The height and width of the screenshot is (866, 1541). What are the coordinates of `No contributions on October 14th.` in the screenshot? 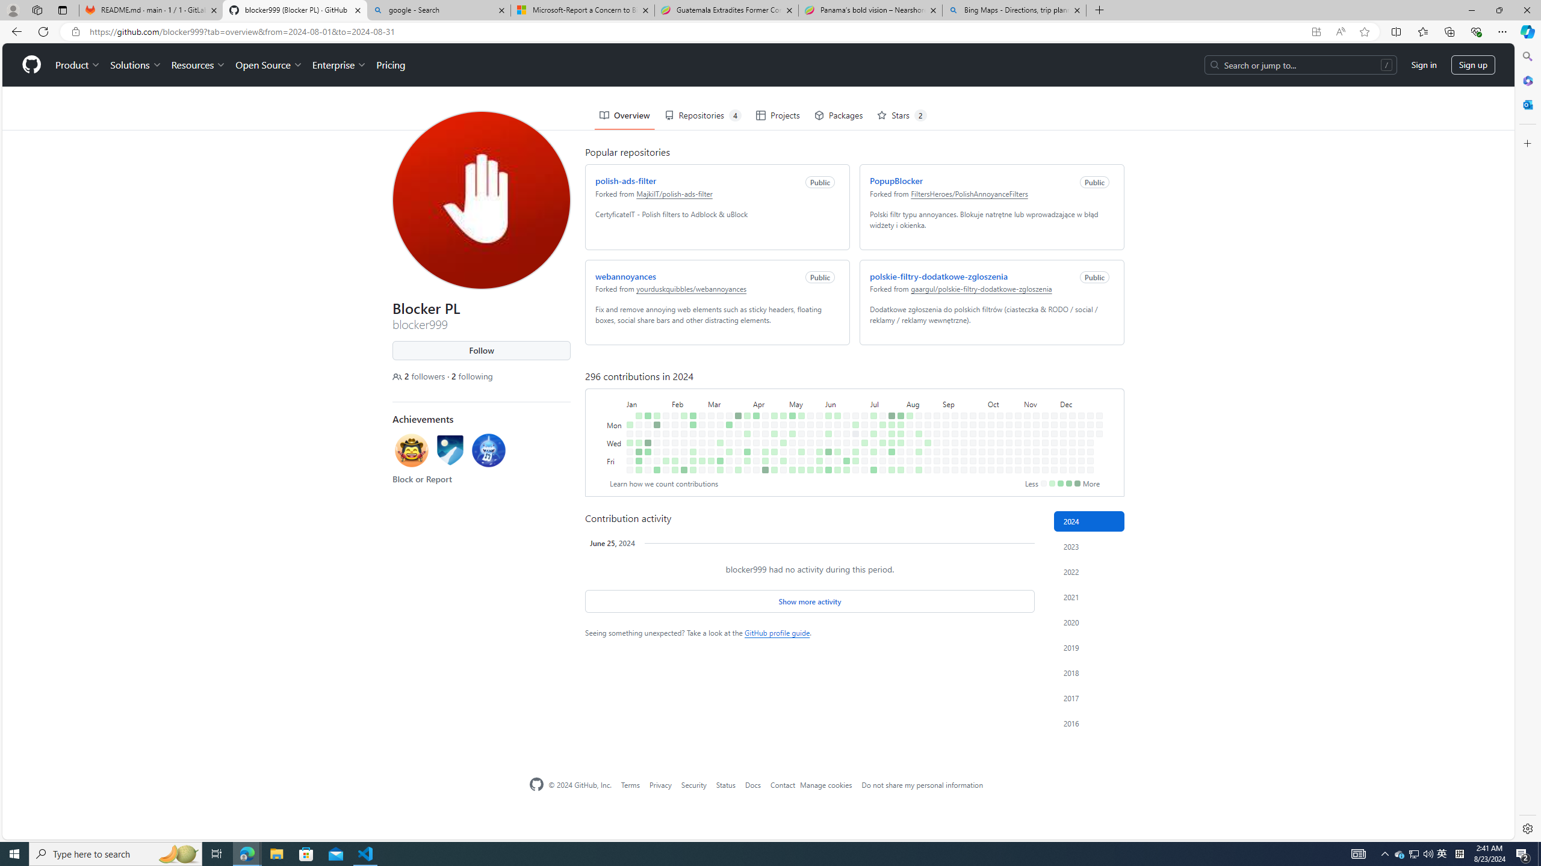 It's located at (998, 381).